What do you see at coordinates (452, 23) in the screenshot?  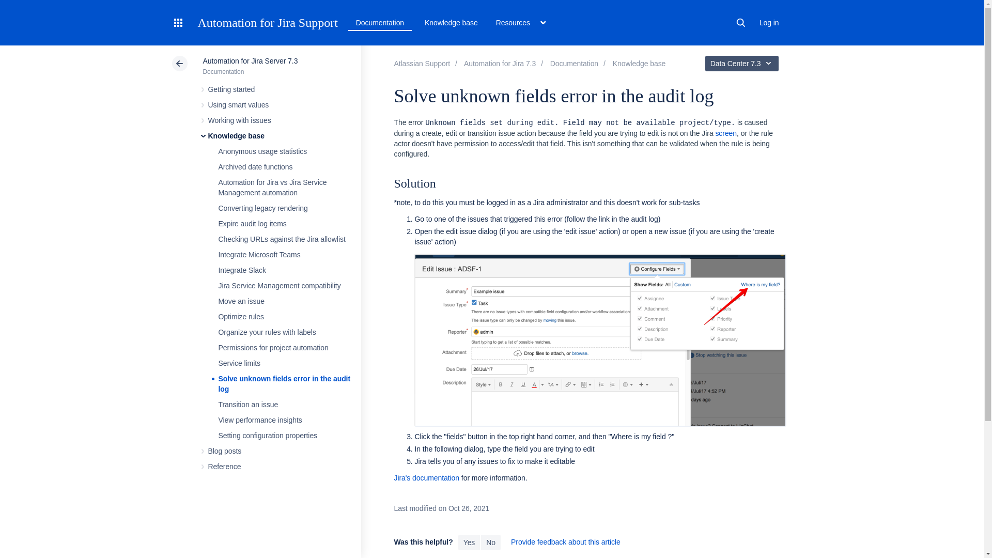 I see `Knowledge base` at bounding box center [452, 23].